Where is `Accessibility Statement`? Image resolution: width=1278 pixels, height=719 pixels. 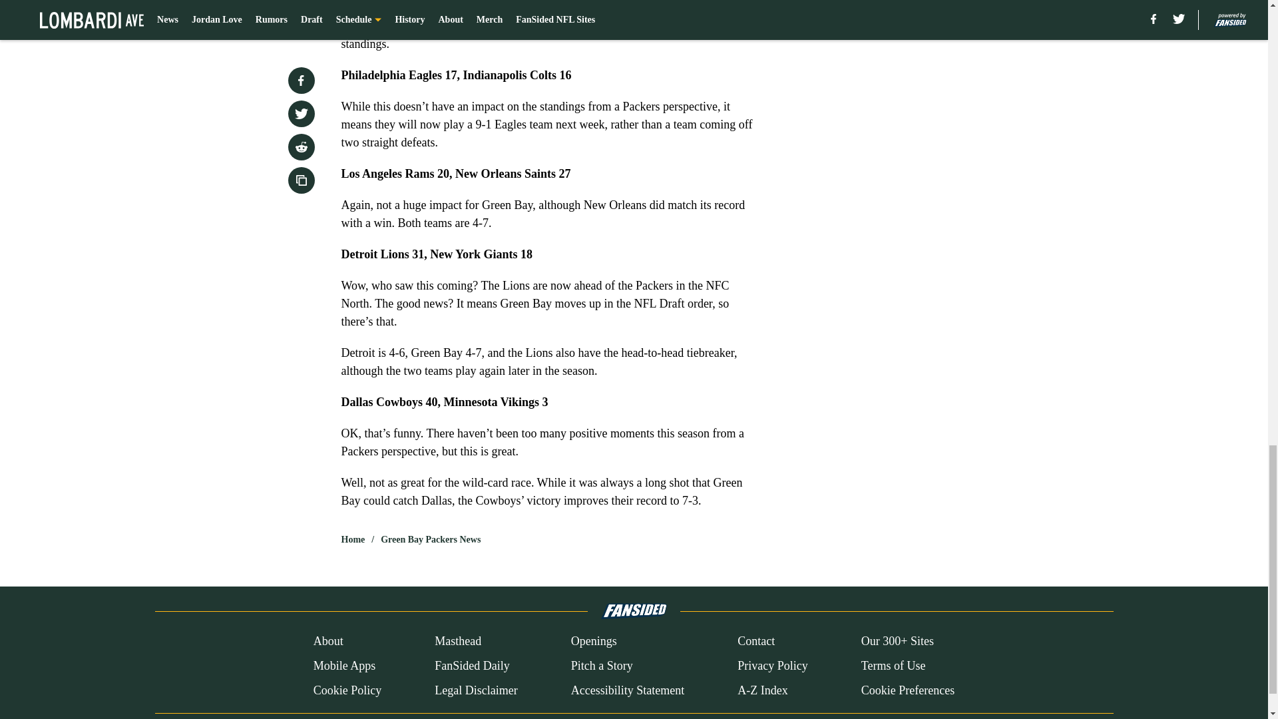
Accessibility Statement is located at coordinates (627, 690).